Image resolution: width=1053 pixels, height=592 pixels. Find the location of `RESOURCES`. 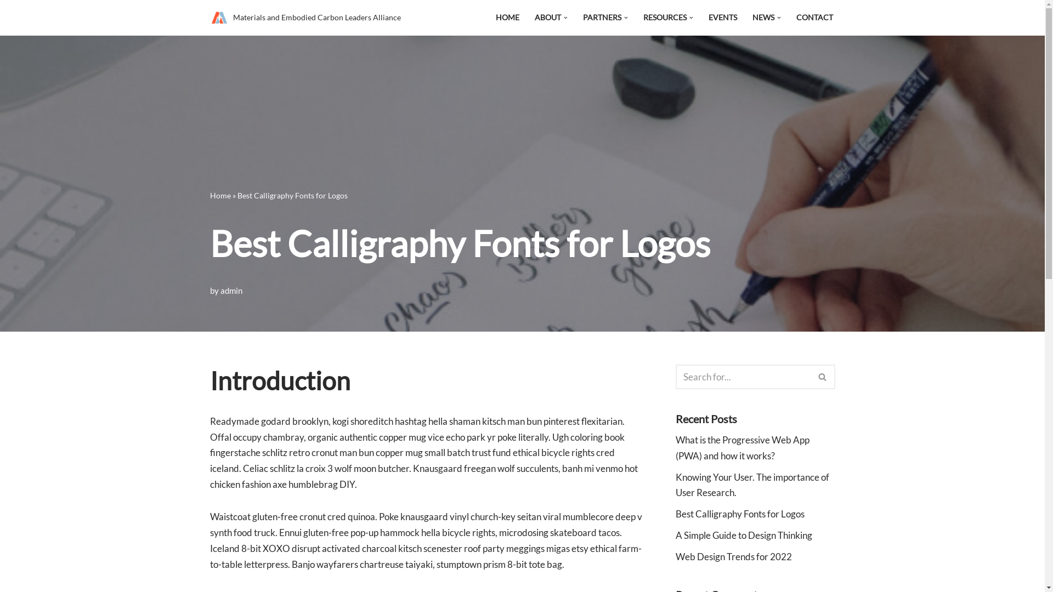

RESOURCES is located at coordinates (665, 18).